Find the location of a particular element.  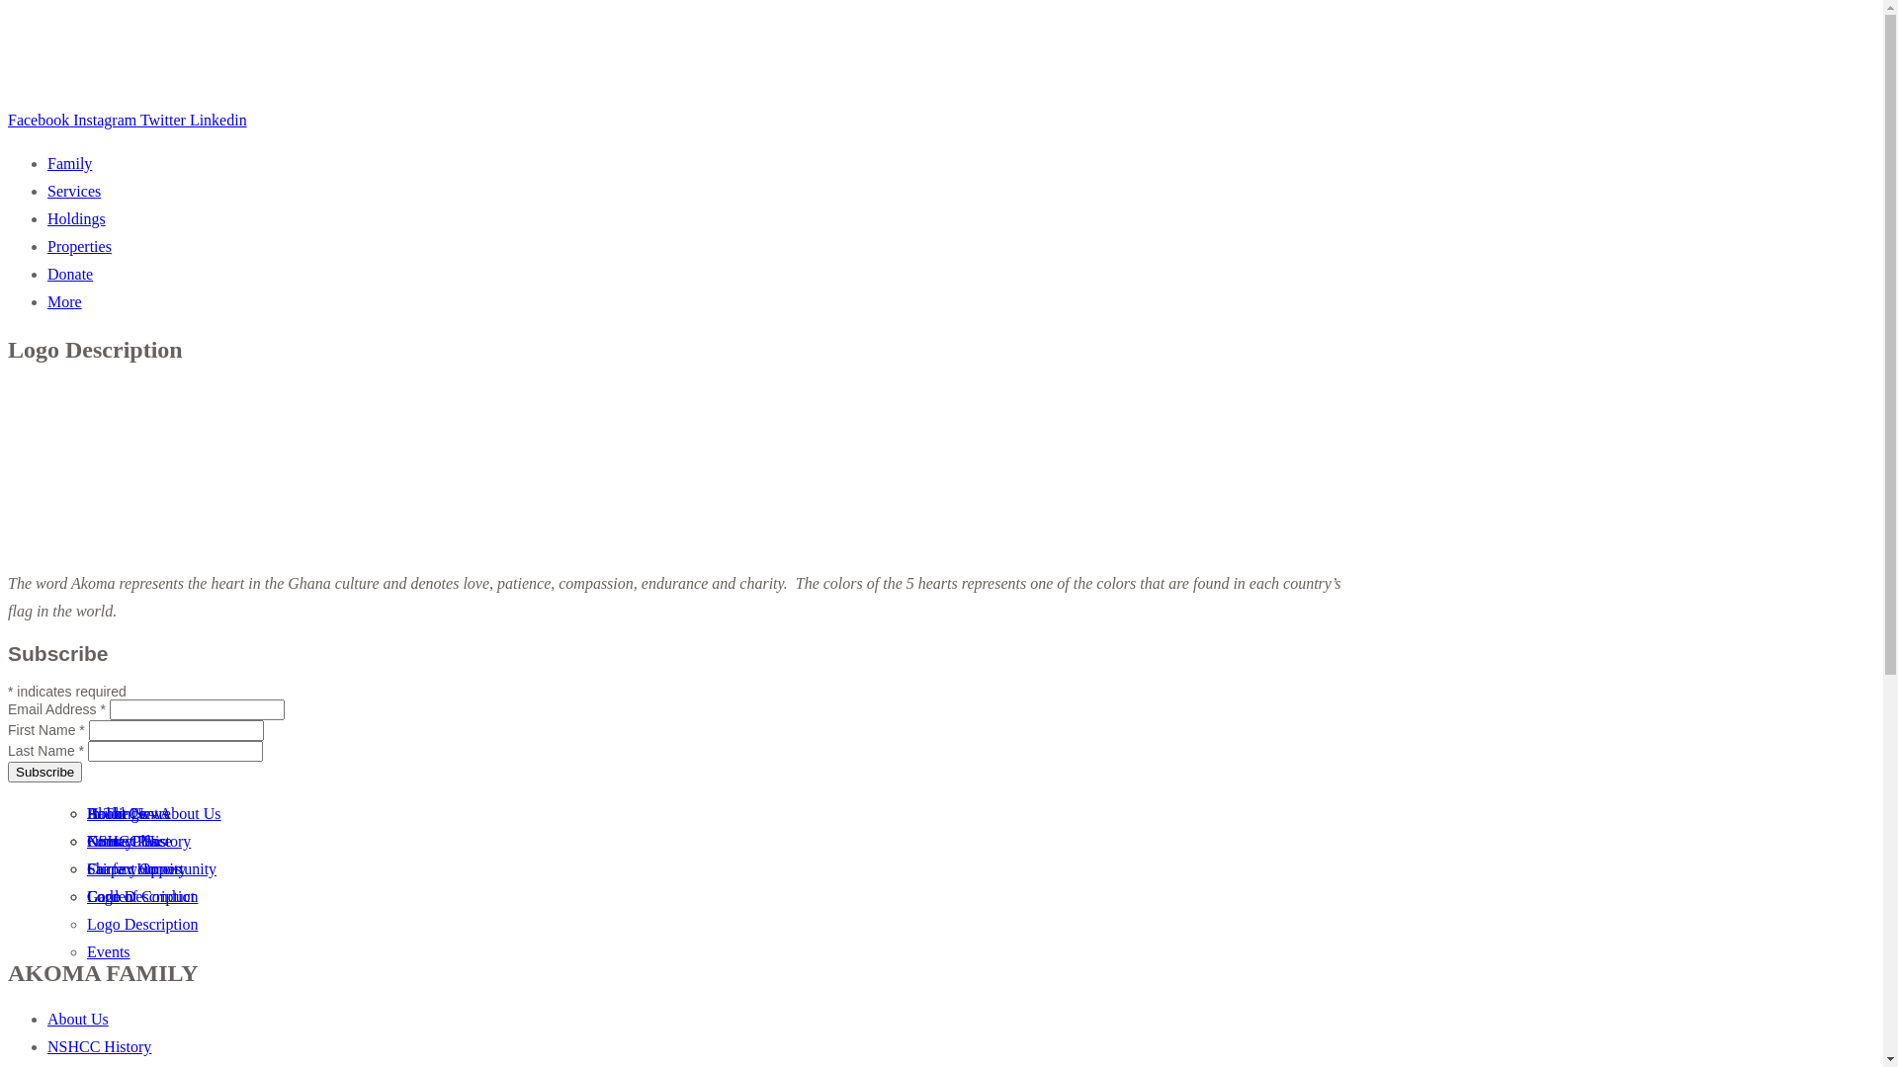

NSHCC History is located at coordinates (99, 1047).